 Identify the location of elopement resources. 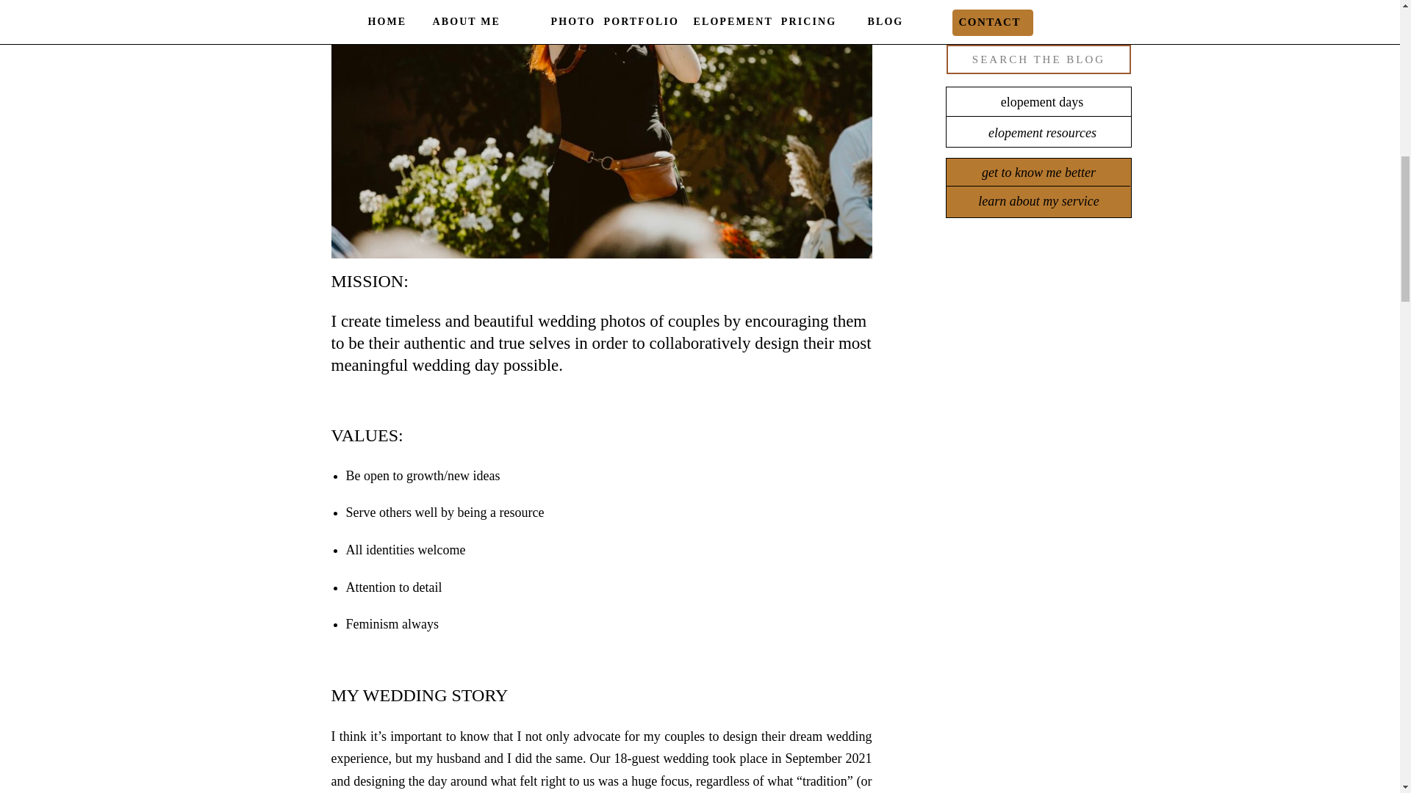
(1042, 132).